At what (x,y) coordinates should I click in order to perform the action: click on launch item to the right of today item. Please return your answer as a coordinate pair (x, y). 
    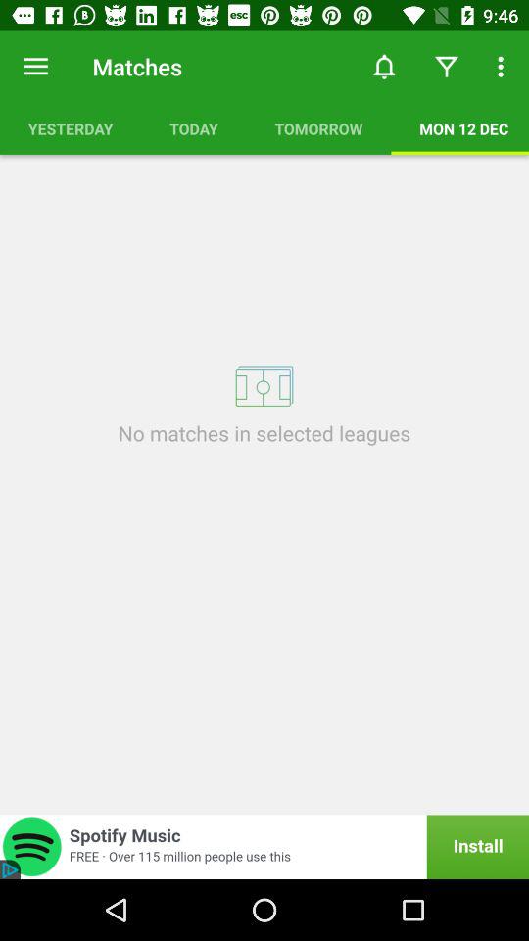
    Looking at the image, I should click on (318, 128).